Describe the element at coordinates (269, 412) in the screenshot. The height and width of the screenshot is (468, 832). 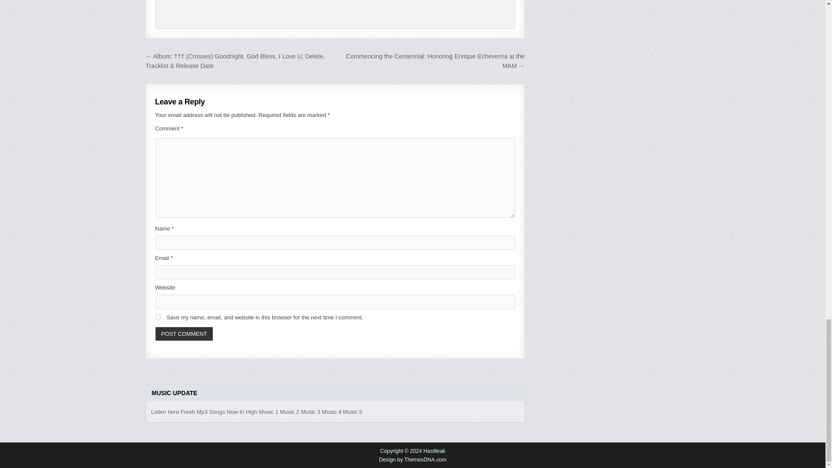
I see `Music 1` at that location.